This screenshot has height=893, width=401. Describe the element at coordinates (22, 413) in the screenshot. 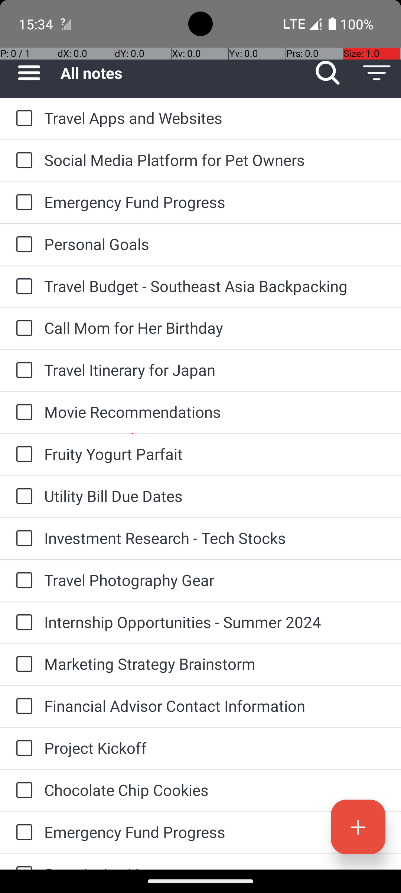

I see `to-do: Movie Recommendations` at that location.